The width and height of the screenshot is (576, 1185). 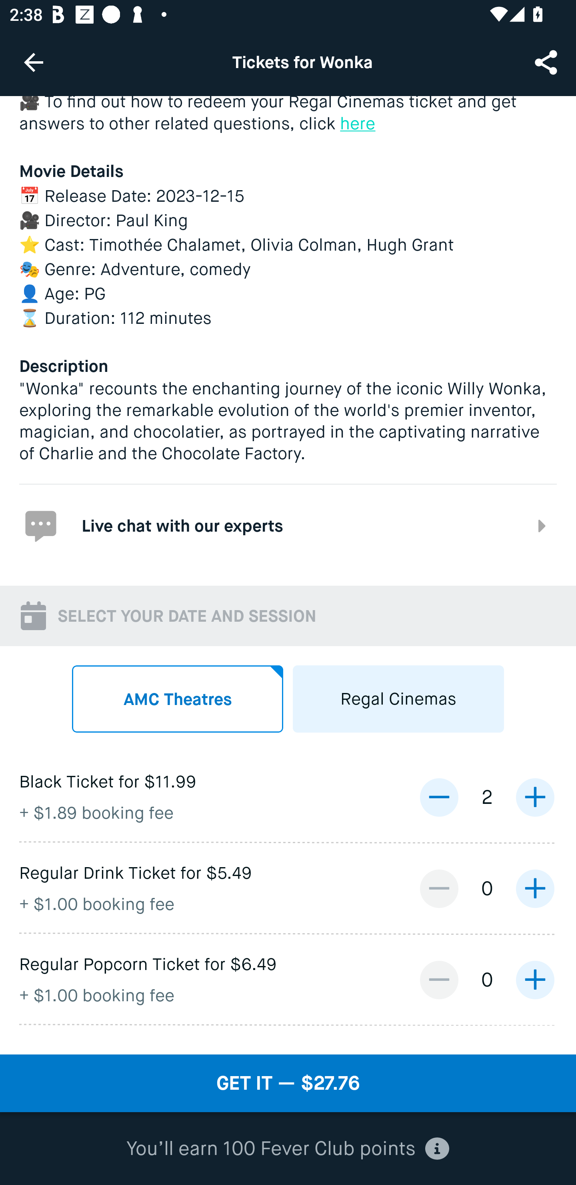 I want to click on AMC Theatres, so click(x=178, y=698).